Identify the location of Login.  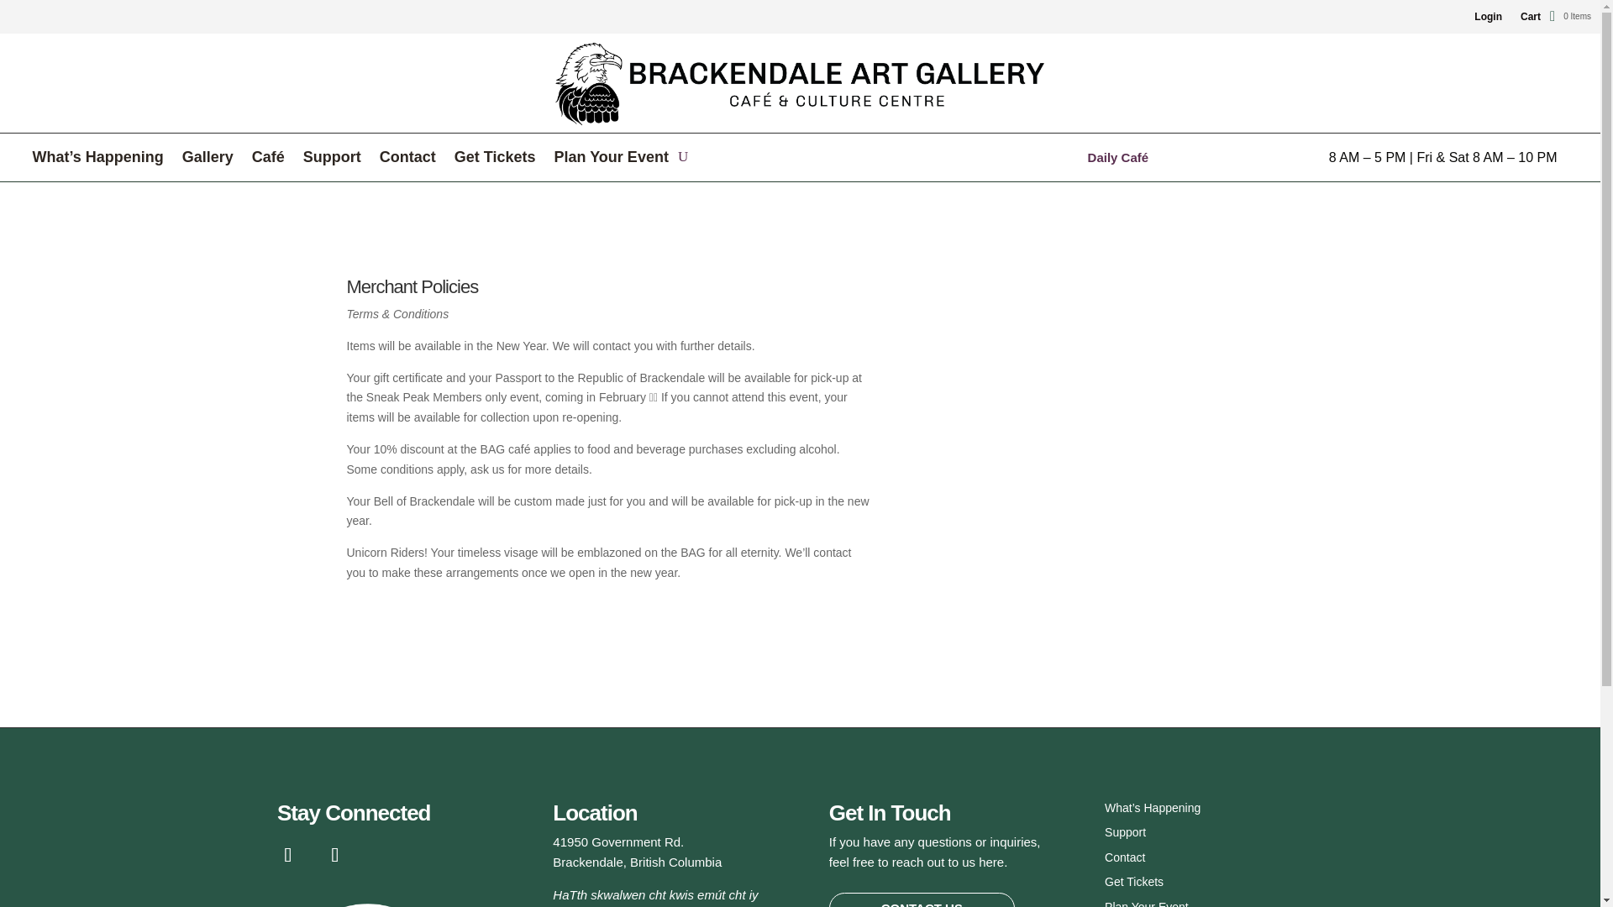
(1487, 17).